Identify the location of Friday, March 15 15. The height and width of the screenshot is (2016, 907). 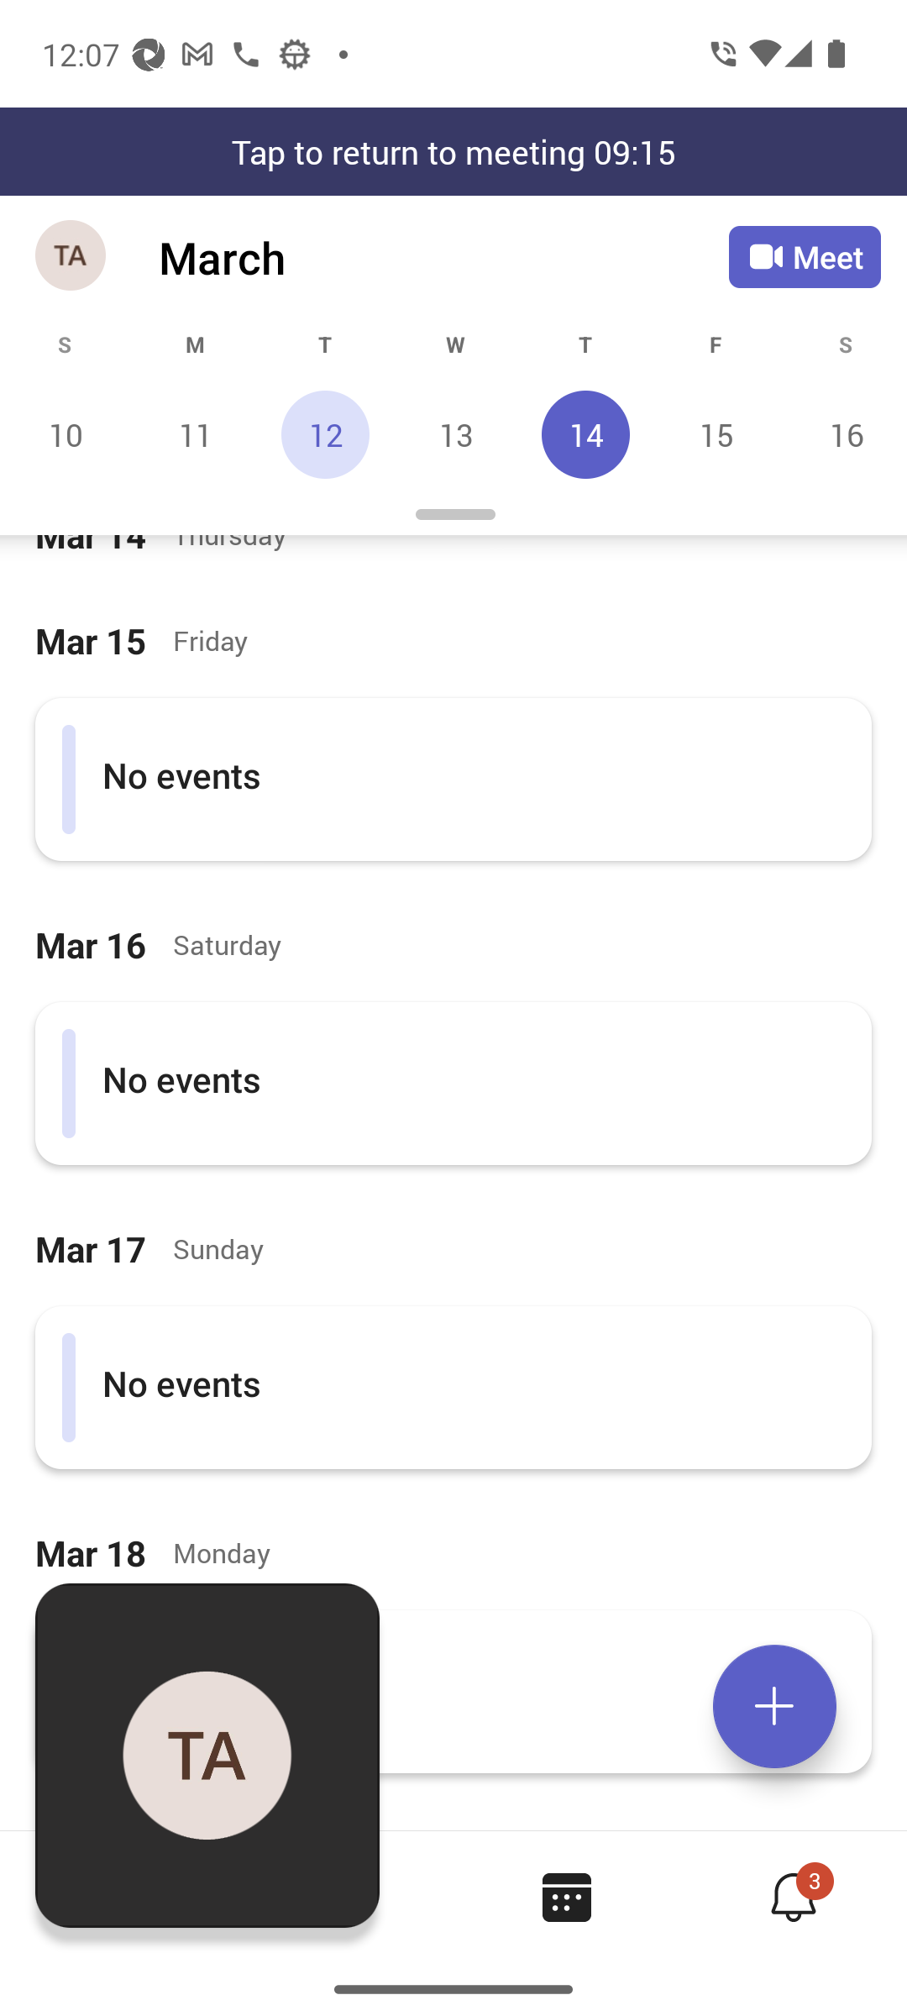
(716, 434).